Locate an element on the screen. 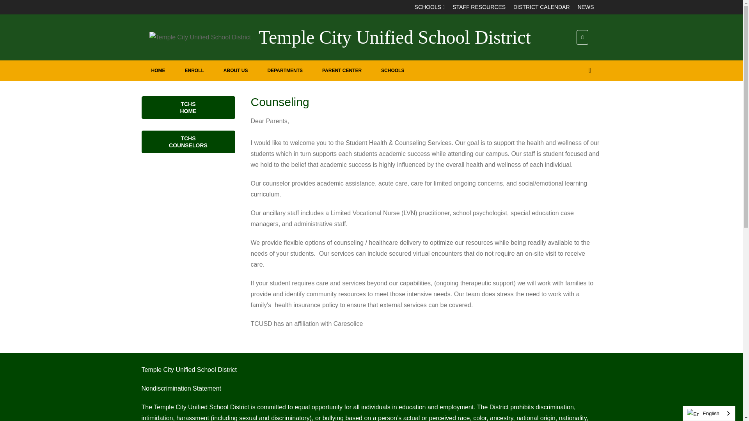 The height and width of the screenshot is (421, 749). Temple City Unified School District is located at coordinates (200, 37).